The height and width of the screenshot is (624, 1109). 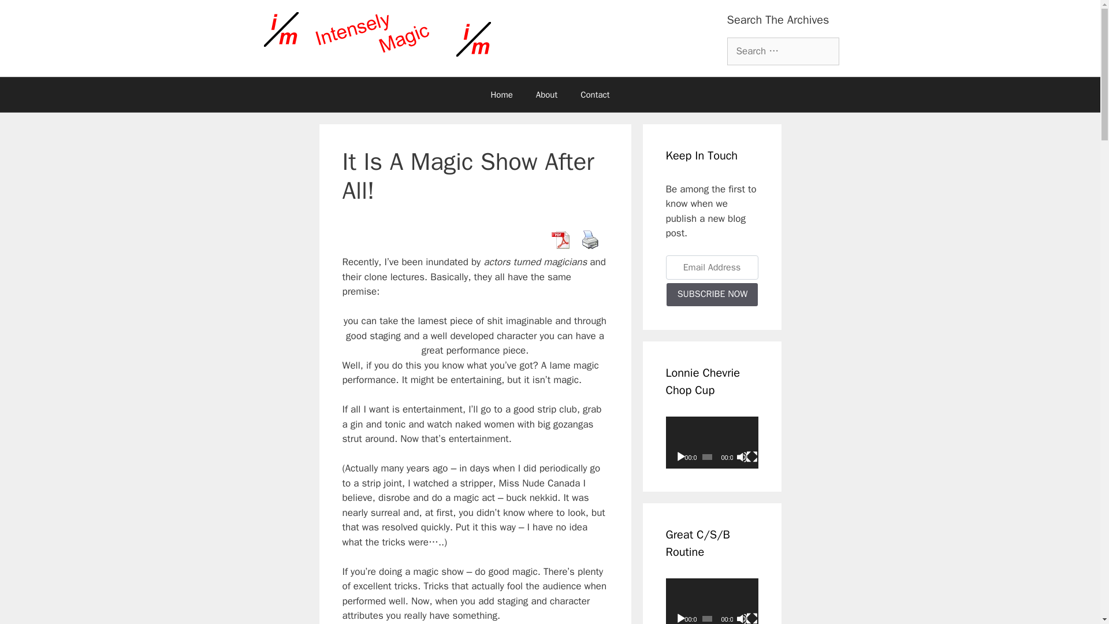 What do you see at coordinates (560, 240) in the screenshot?
I see `View PDF` at bounding box center [560, 240].